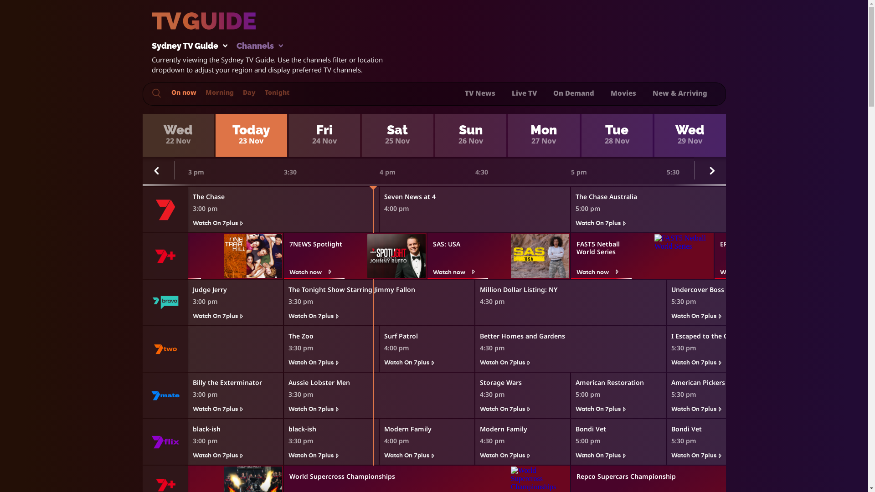 The height and width of the screenshot is (492, 875). I want to click on Repco Supercars Championship, so click(633, 475).